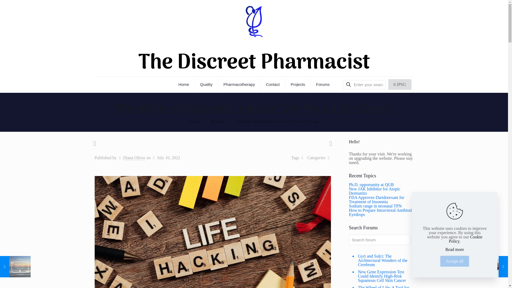 The image size is (512, 288). What do you see at coordinates (273, 84) in the screenshot?
I see `Contact` at bounding box center [273, 84].